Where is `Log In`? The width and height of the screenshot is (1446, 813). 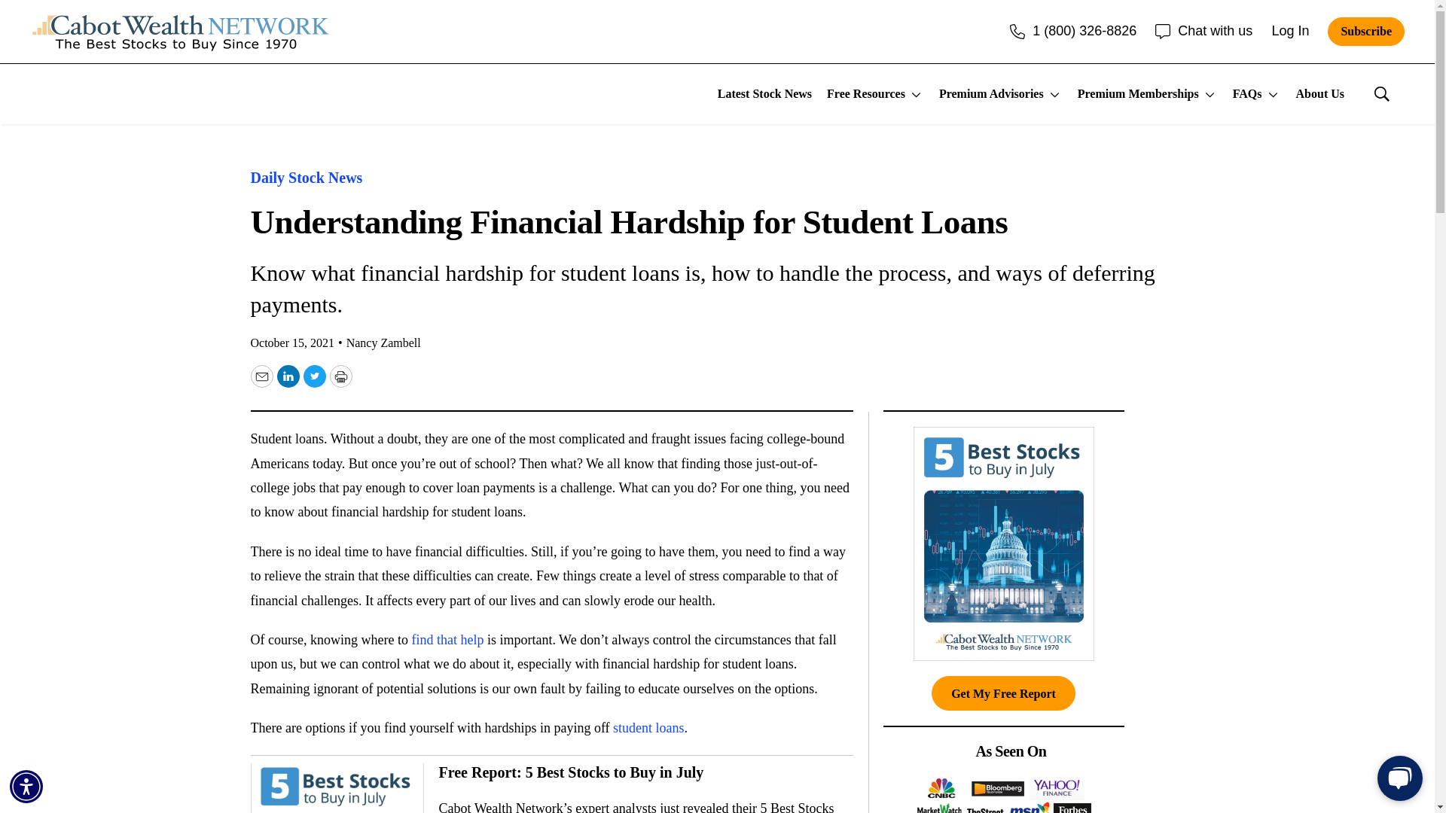
Log In is located at coordinates (1289, 30).